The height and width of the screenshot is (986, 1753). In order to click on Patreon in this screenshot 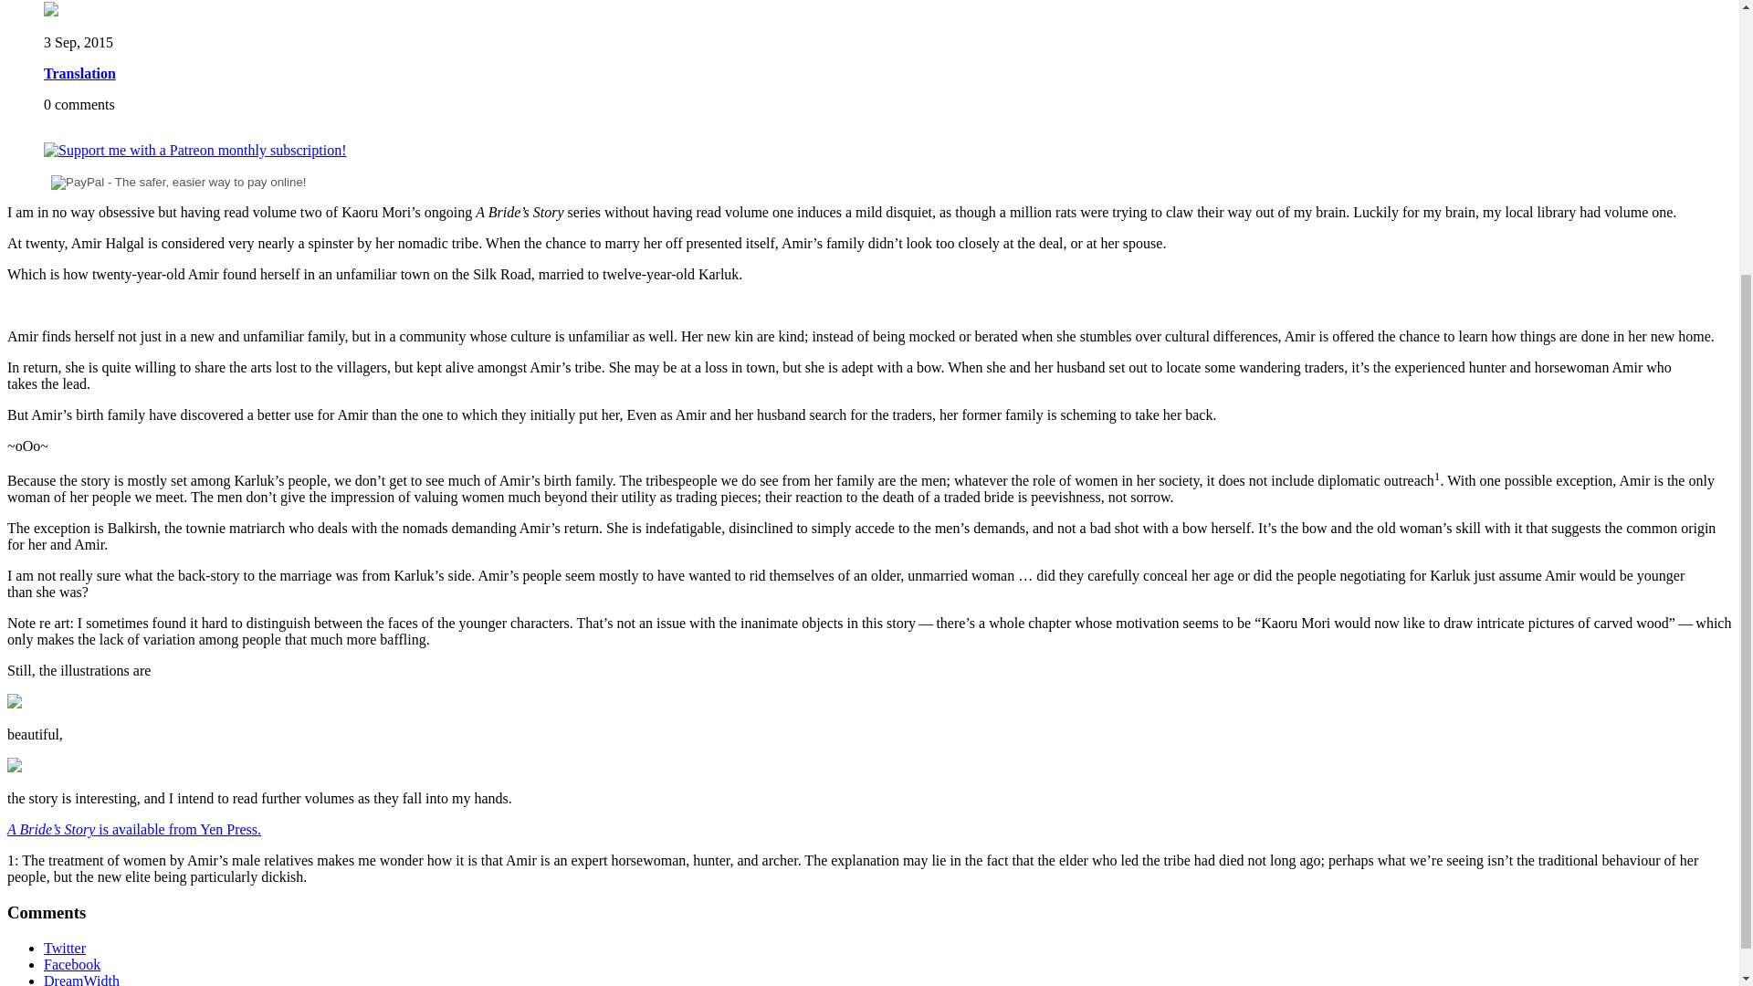, I will do `click(195, 150)`.